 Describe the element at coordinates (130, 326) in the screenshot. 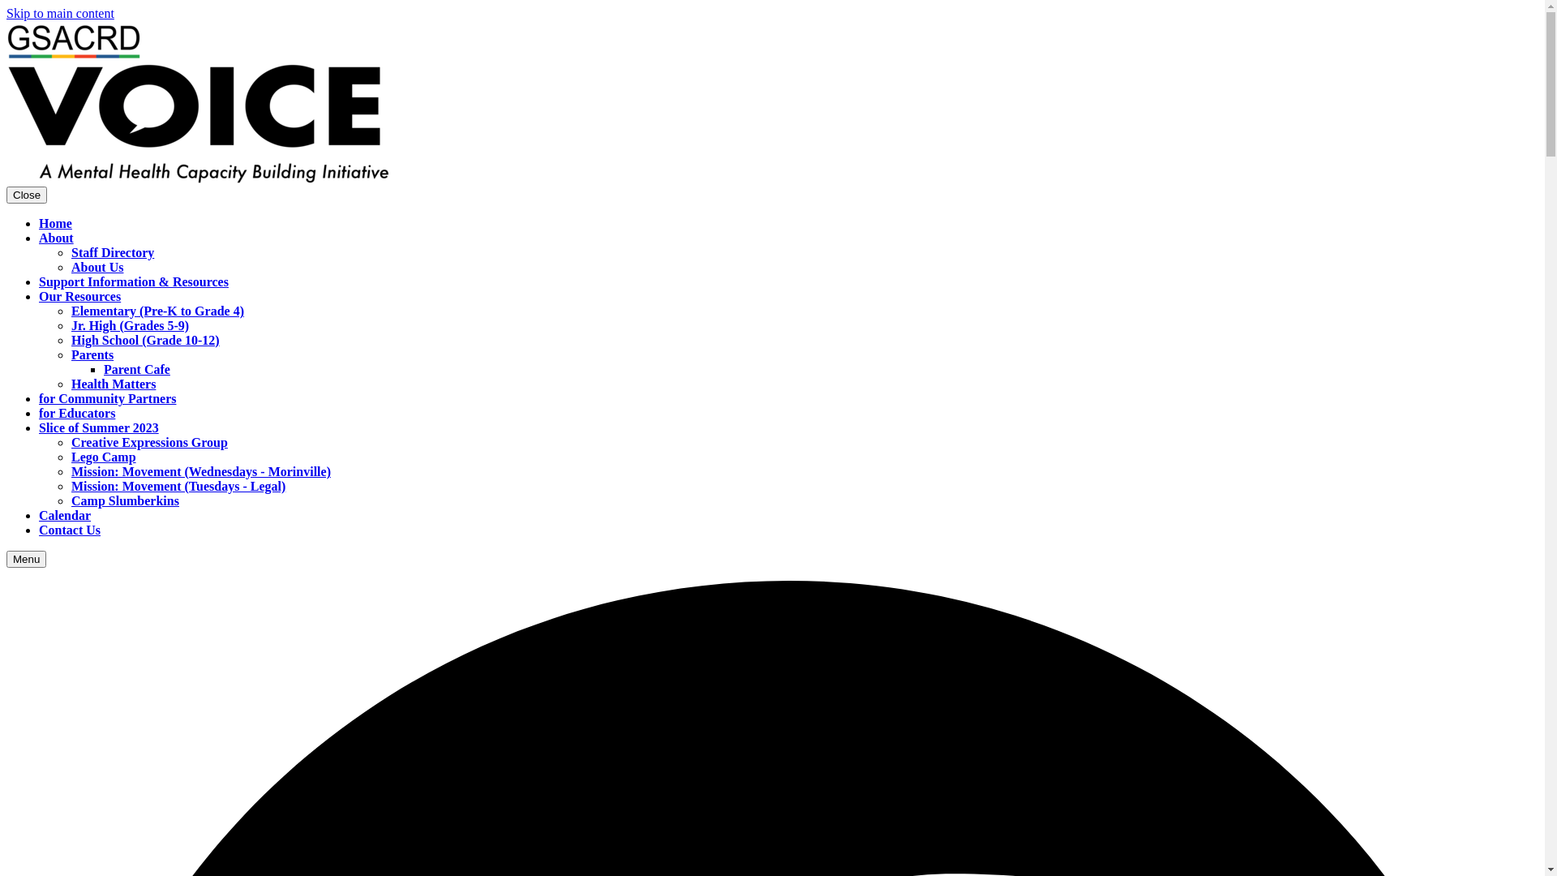

I see `Jr. High (Grades 5-9)` at that location.